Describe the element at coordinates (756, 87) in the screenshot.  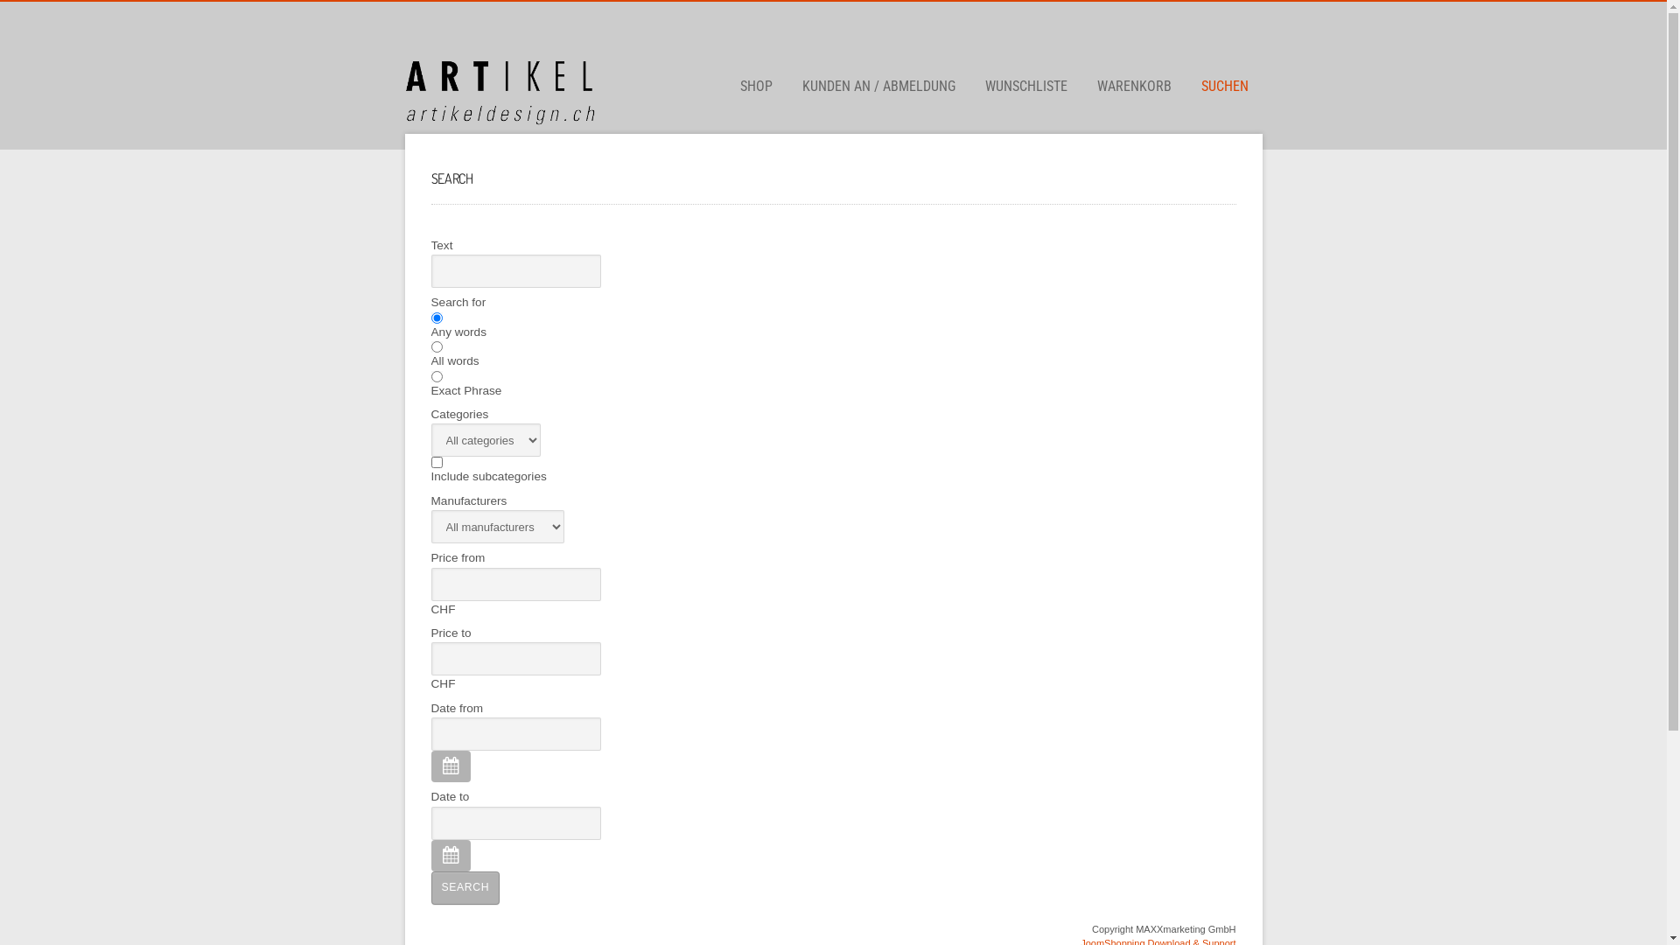
I see `SHOP` at that location.